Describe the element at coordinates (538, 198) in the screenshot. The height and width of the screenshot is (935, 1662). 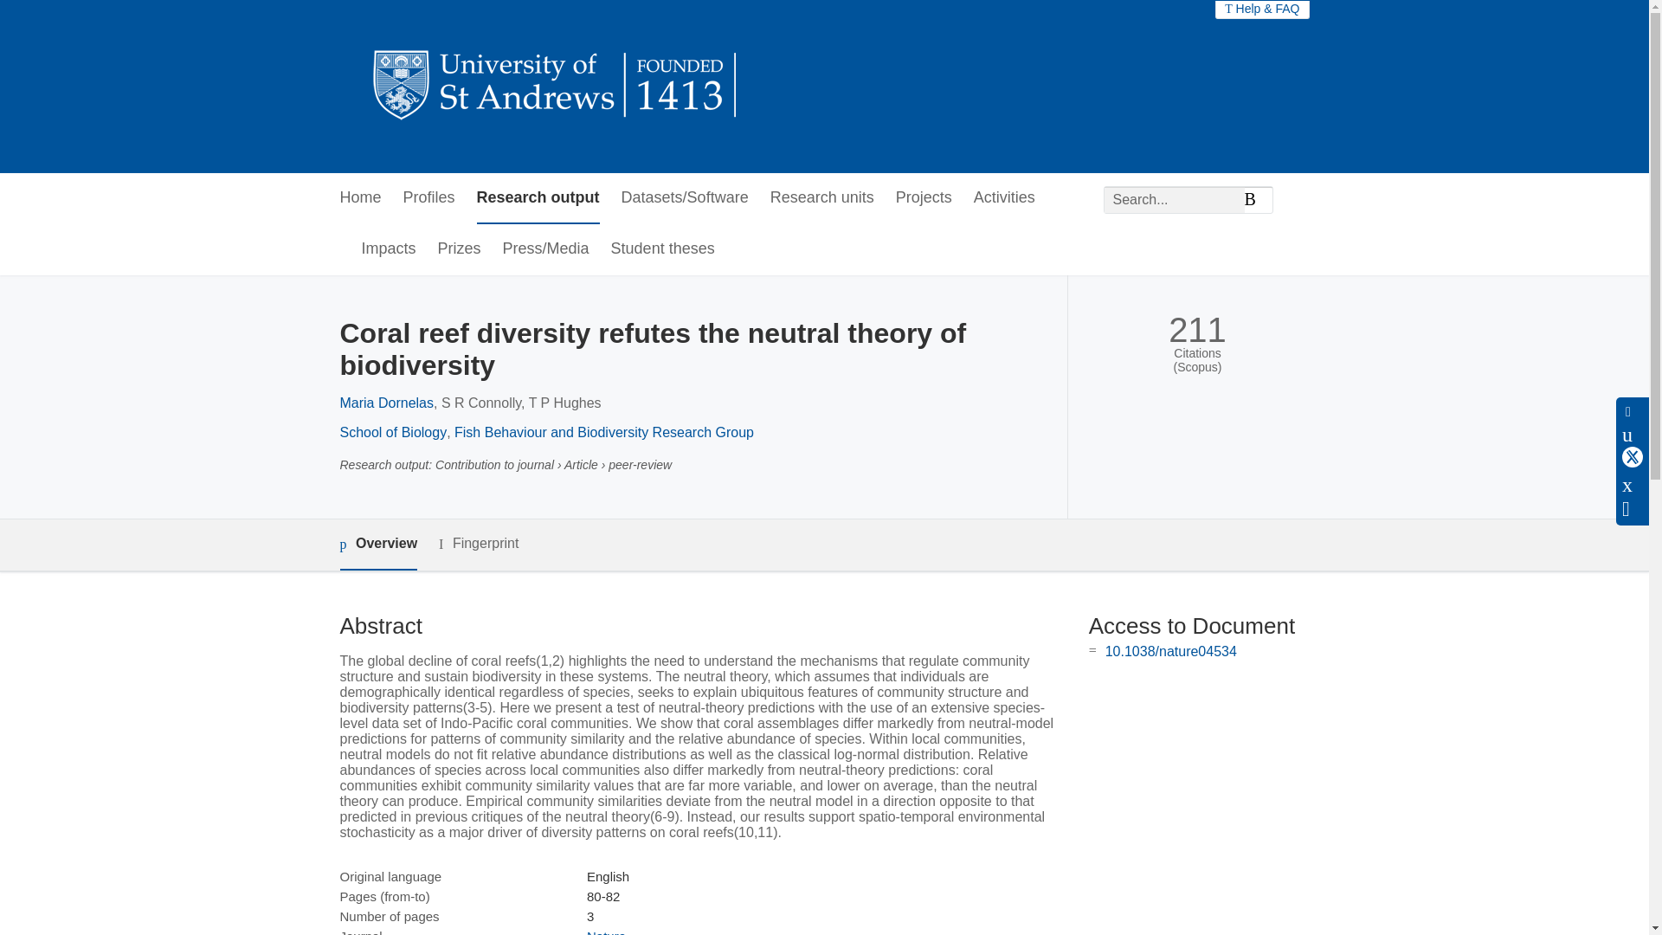
I see `Research output` at that location.